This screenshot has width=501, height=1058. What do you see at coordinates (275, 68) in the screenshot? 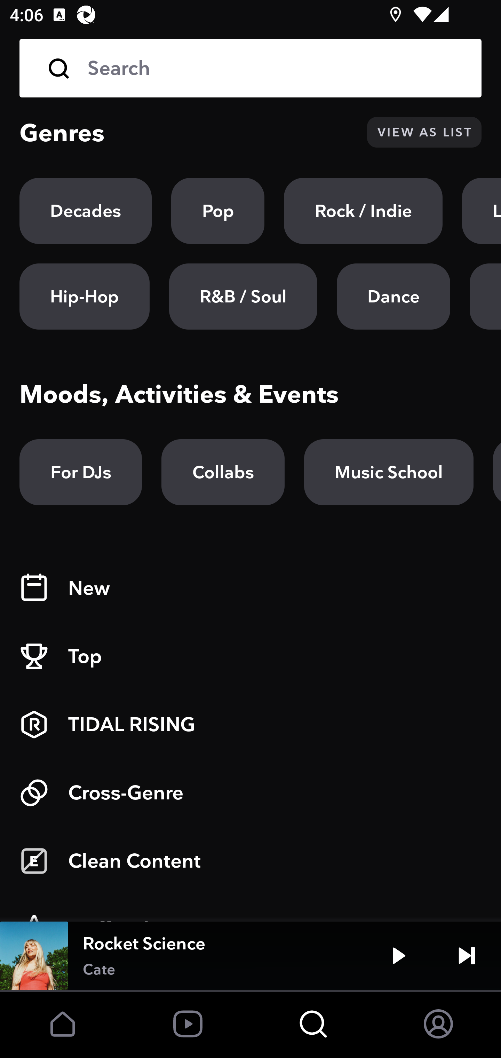
I see `Search` at bounding box center [275, 68].